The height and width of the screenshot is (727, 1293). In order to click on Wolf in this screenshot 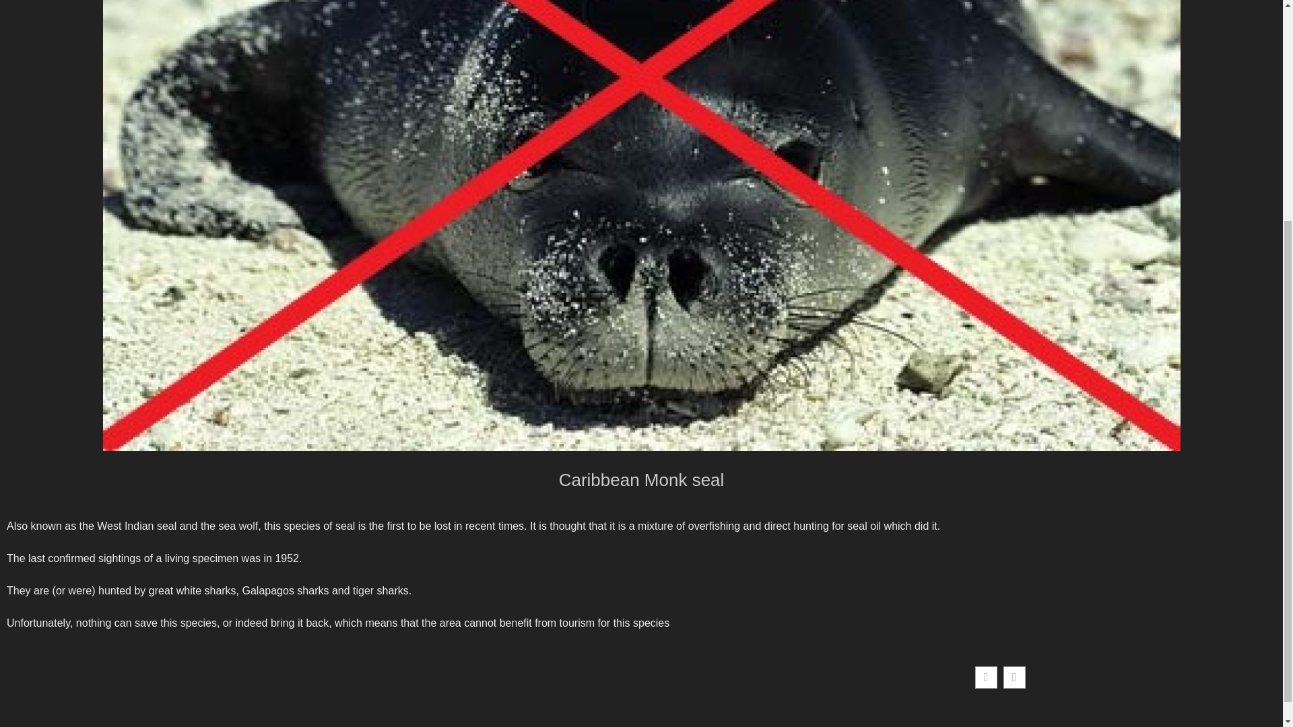, I will do `click(248, 526)`.